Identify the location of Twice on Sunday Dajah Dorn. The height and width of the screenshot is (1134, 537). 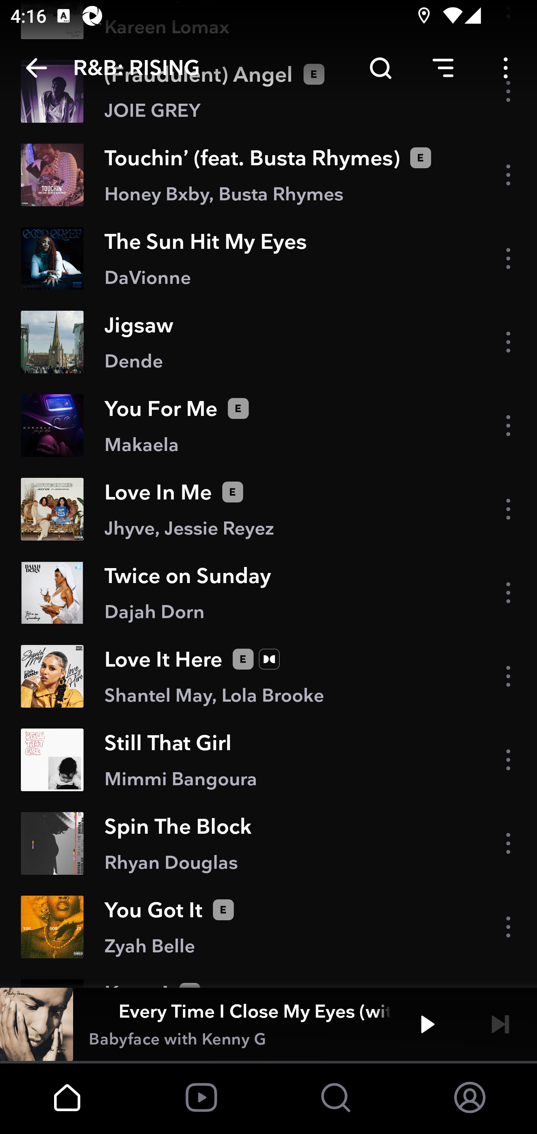
(268, 593).